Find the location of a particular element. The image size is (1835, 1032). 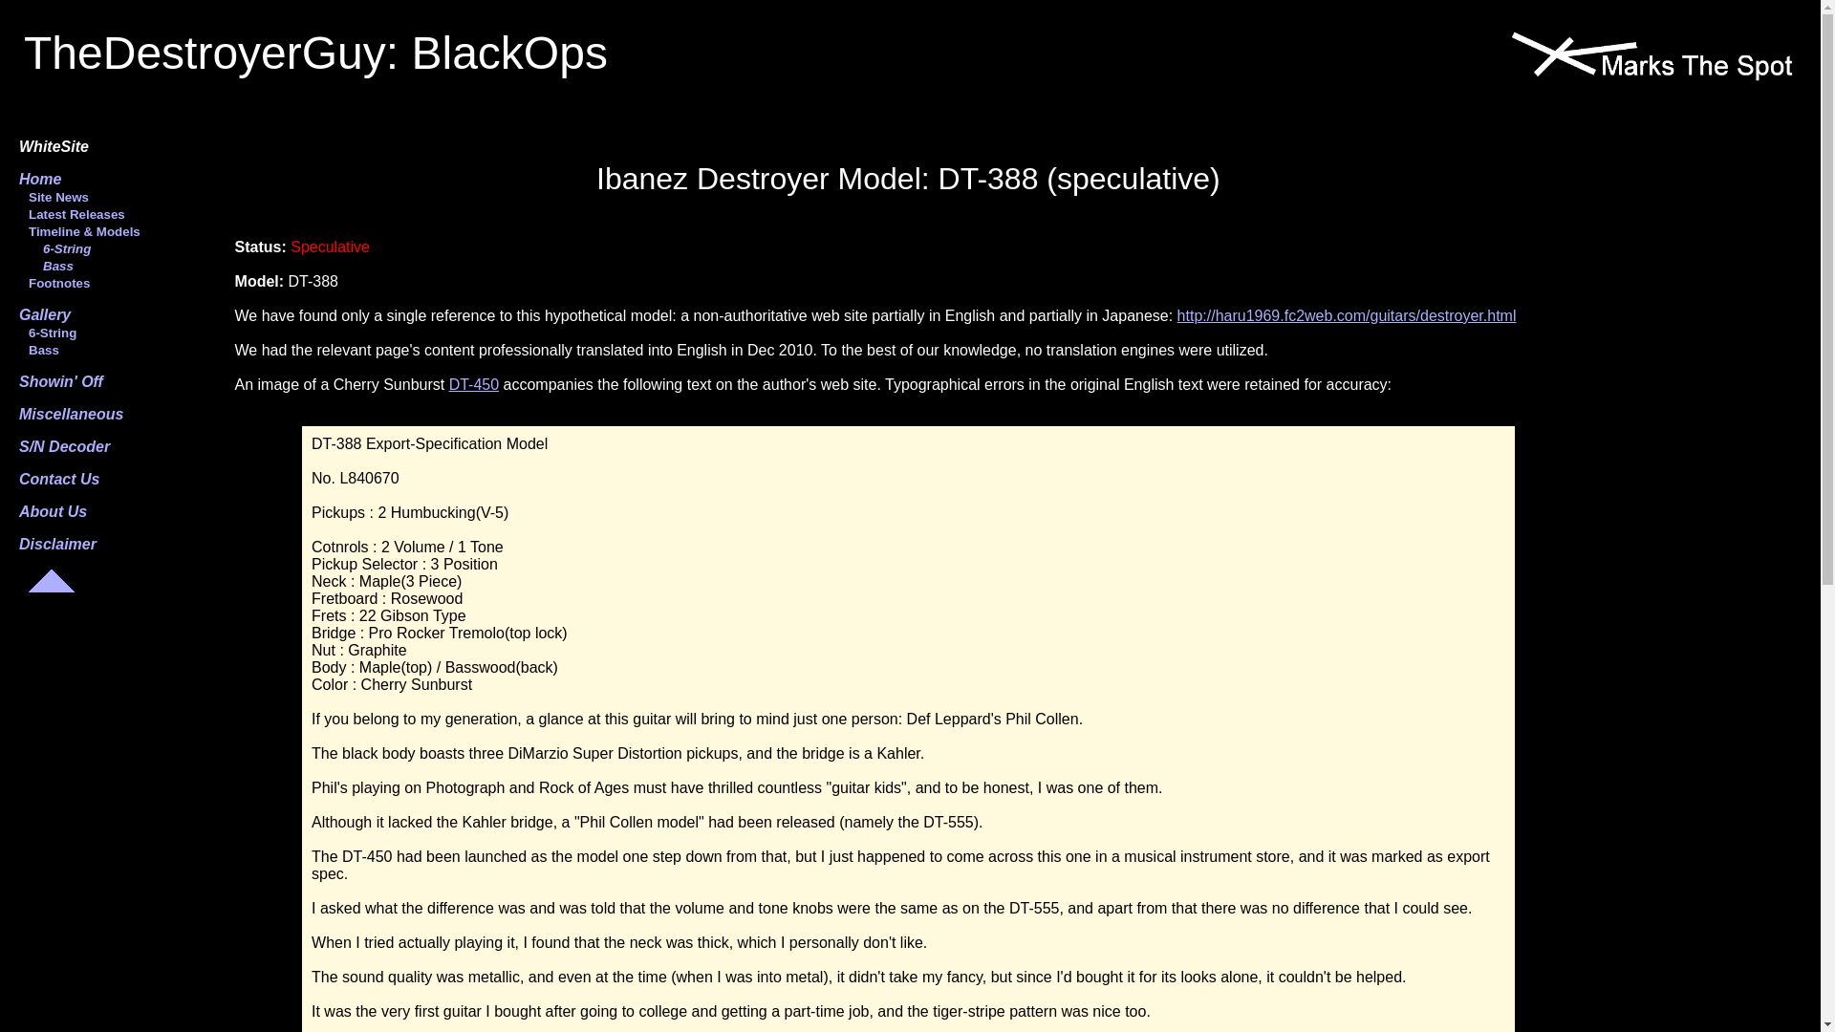

Disclaimer is located at coordinates (57, 543).